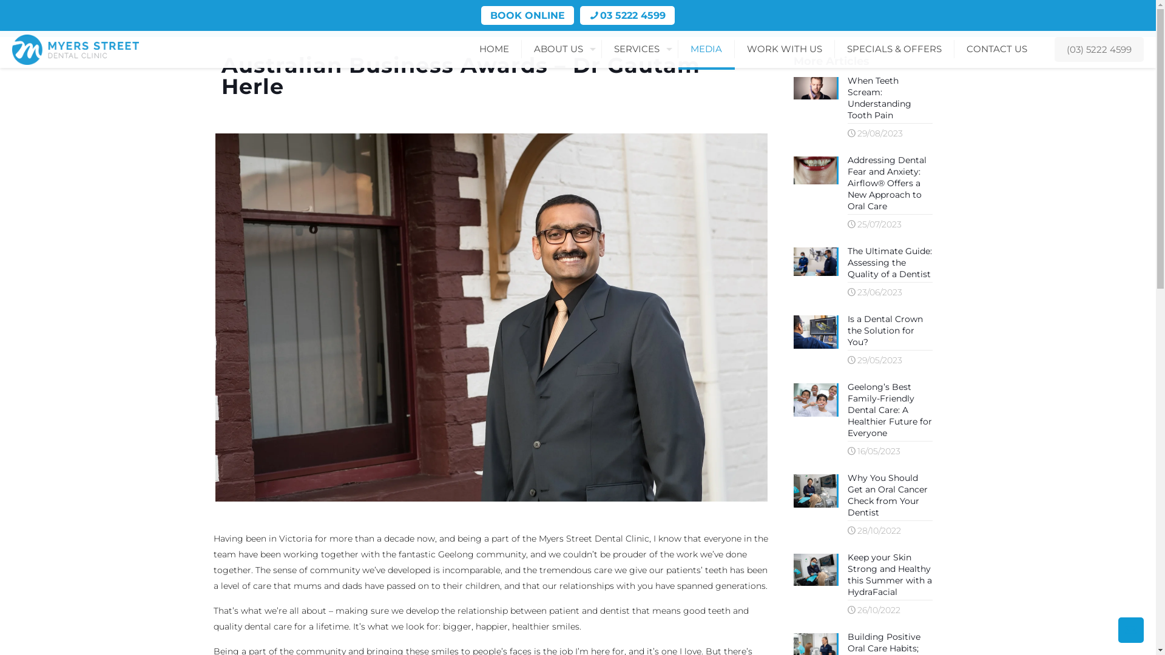  I want to click on ABOUT US, so click(562, 49).